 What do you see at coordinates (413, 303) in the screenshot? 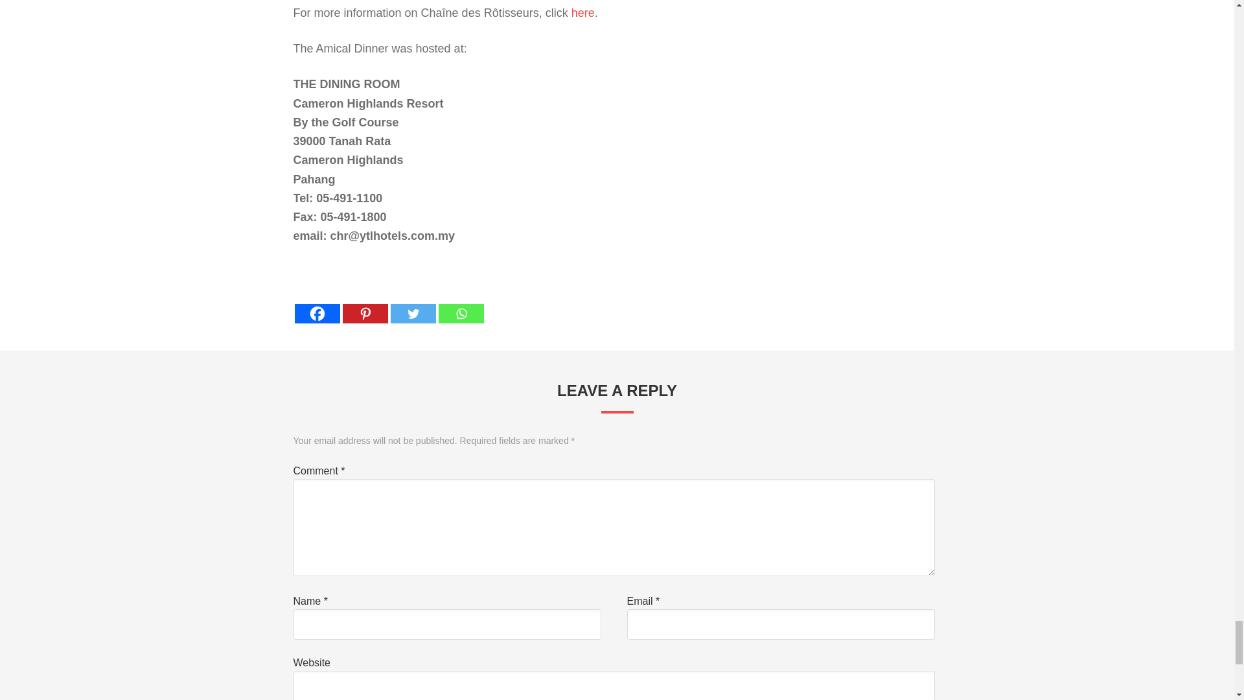
I see `Twitter` at bounding box center [413, 303].